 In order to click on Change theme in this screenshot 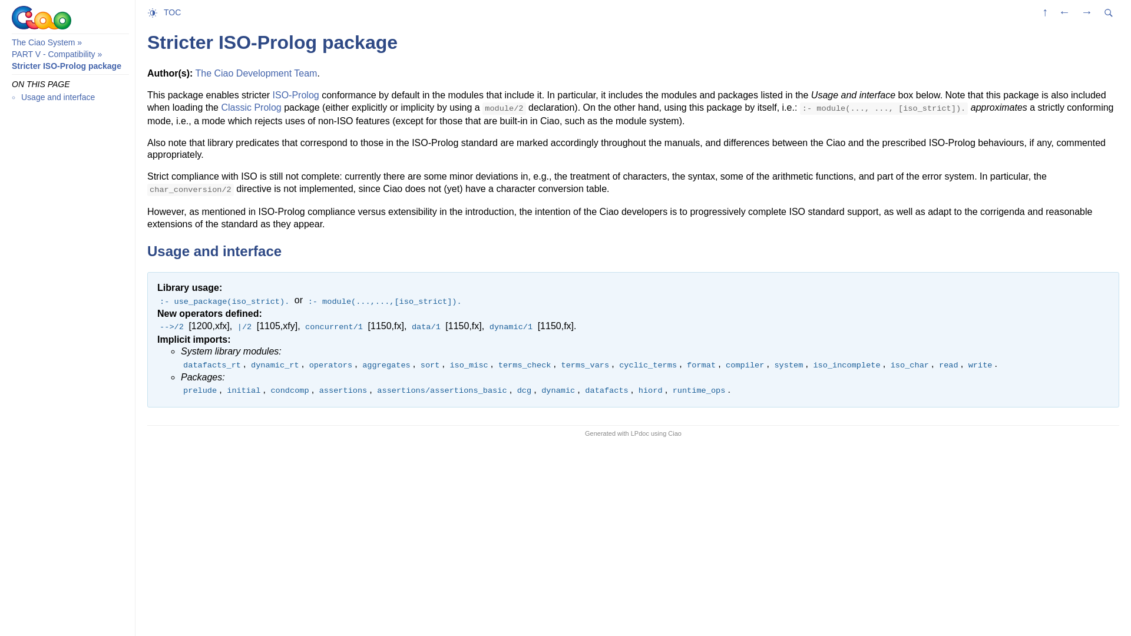, I will do `click(156, 12)`.